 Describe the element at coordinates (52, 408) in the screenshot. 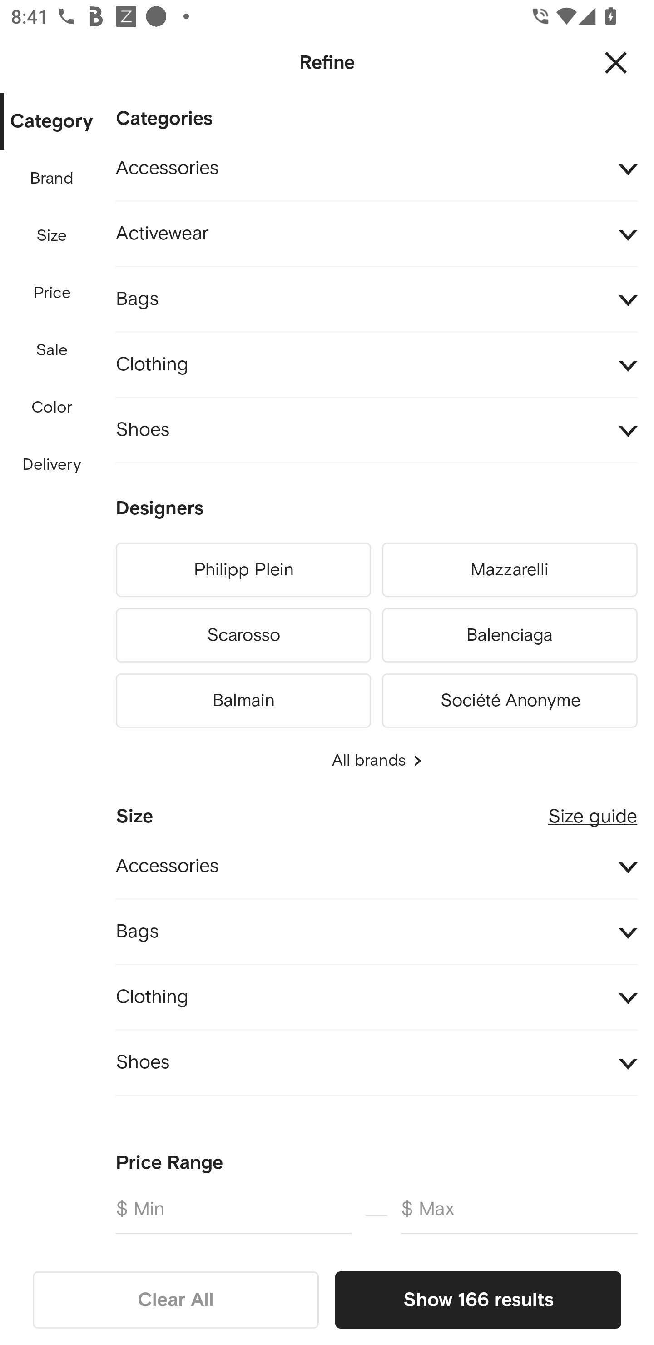

I see `Color` at that location.